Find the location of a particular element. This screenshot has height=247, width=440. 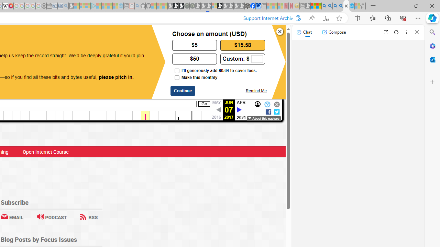

Microsoft Start Gaming - Sleeping is located at coordinates (71, 6).